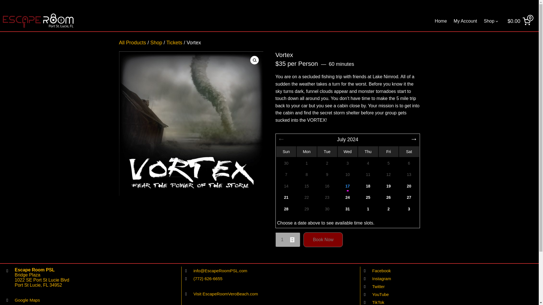 Image resolution: width=543 pixels, height=305 pixels. I want to click on Friday, so click(389, 152).